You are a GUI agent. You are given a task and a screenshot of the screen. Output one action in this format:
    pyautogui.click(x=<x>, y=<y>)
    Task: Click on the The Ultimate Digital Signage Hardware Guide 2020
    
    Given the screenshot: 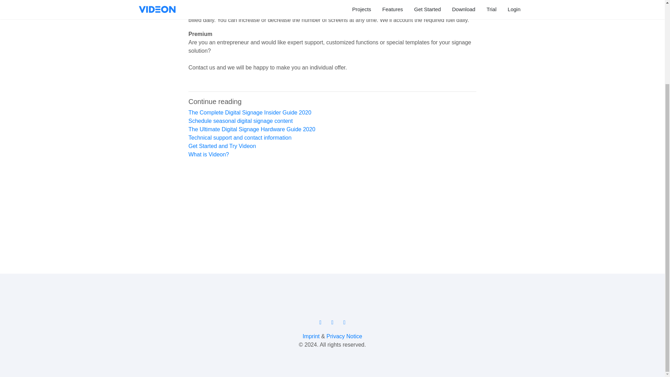 What is the action you would take?
    pyautogui.click(x=252, y=129)
    